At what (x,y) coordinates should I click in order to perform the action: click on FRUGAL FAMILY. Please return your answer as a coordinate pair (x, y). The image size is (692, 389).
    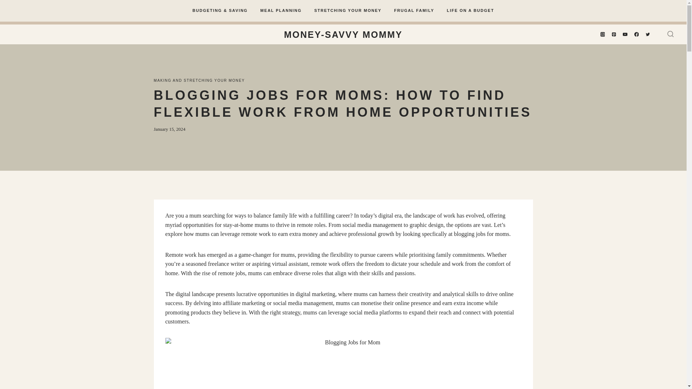
    Looking at the image, I should click on (414, 11).